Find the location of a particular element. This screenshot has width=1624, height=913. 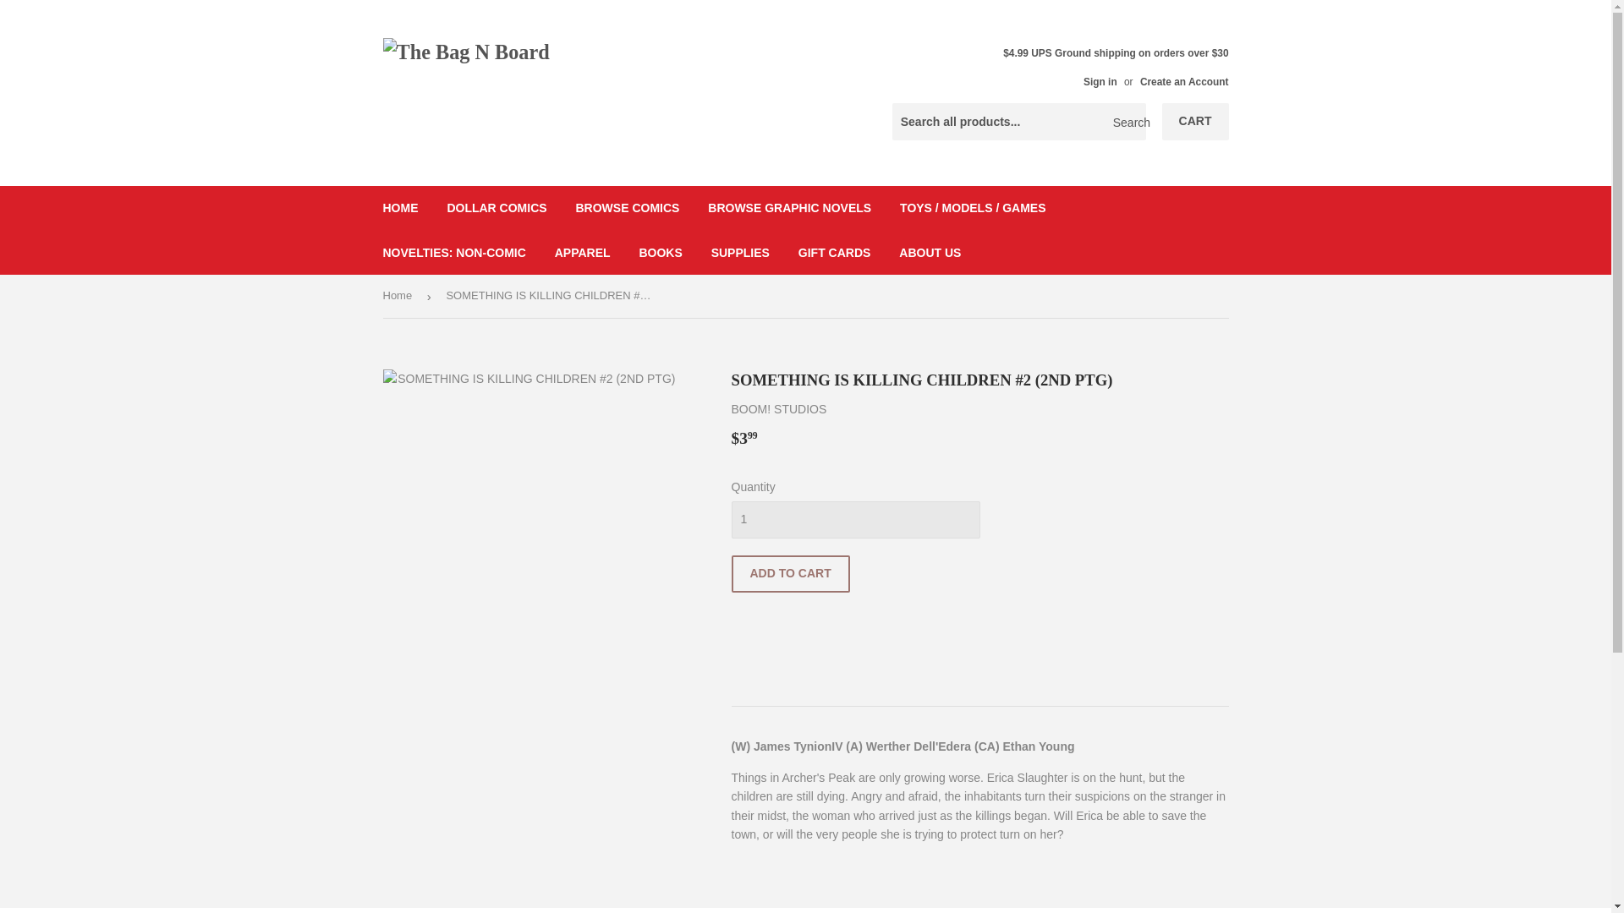

Search is located at coordinates (1127, 123).